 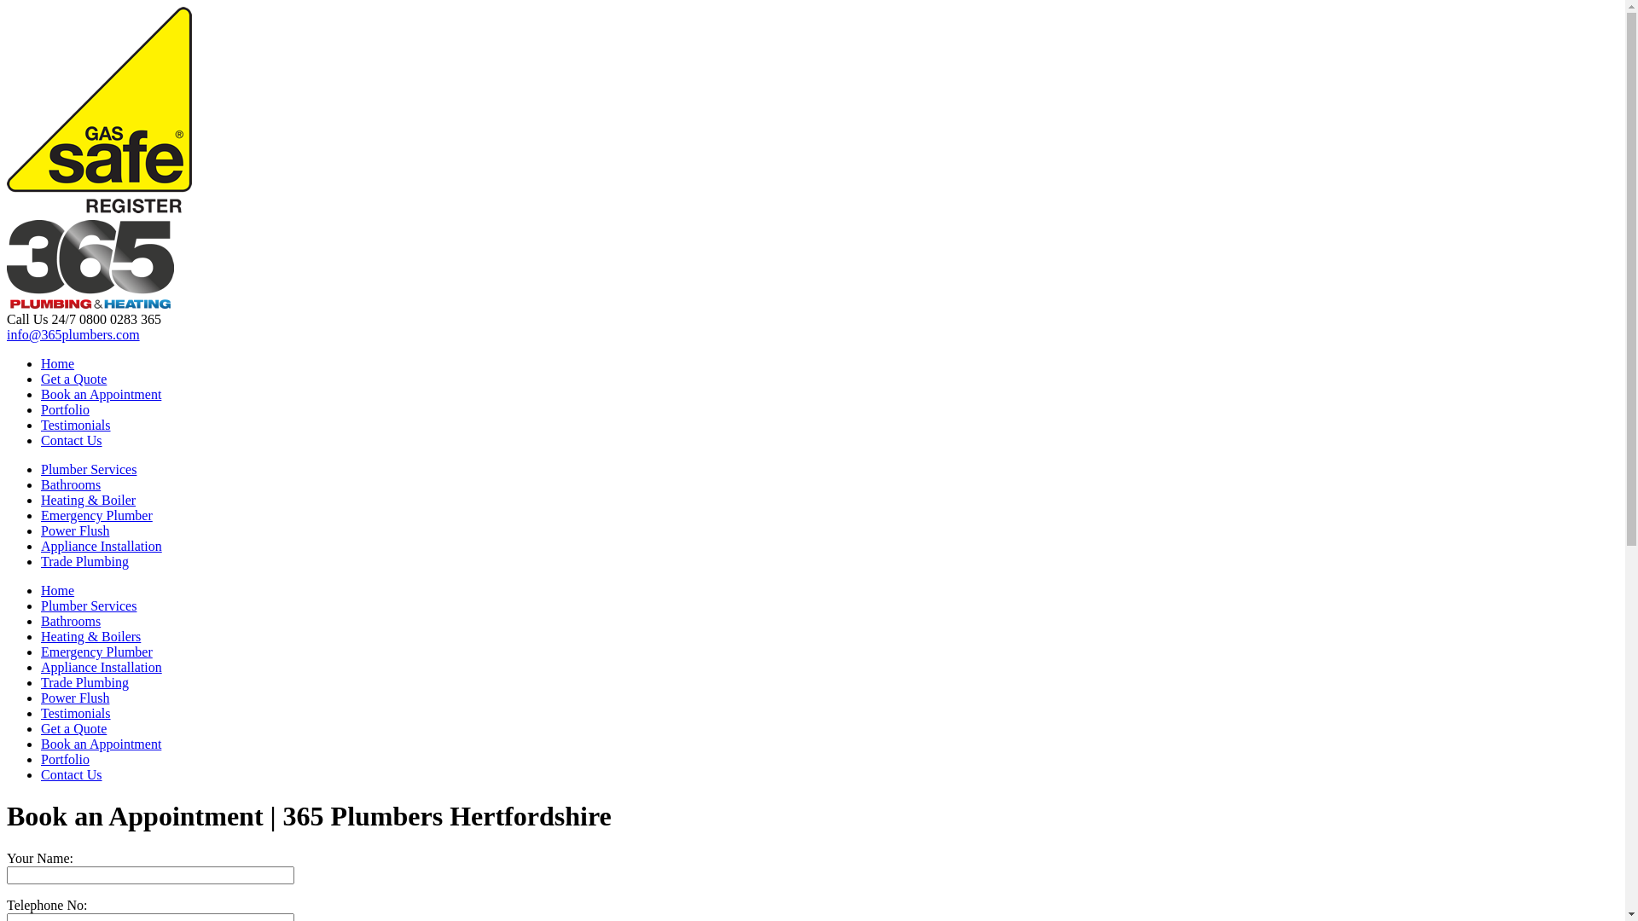 What do you see at coordinates (72, 440) in the screenshot?
I see `Contact Us` at bounding box center [72, 440].